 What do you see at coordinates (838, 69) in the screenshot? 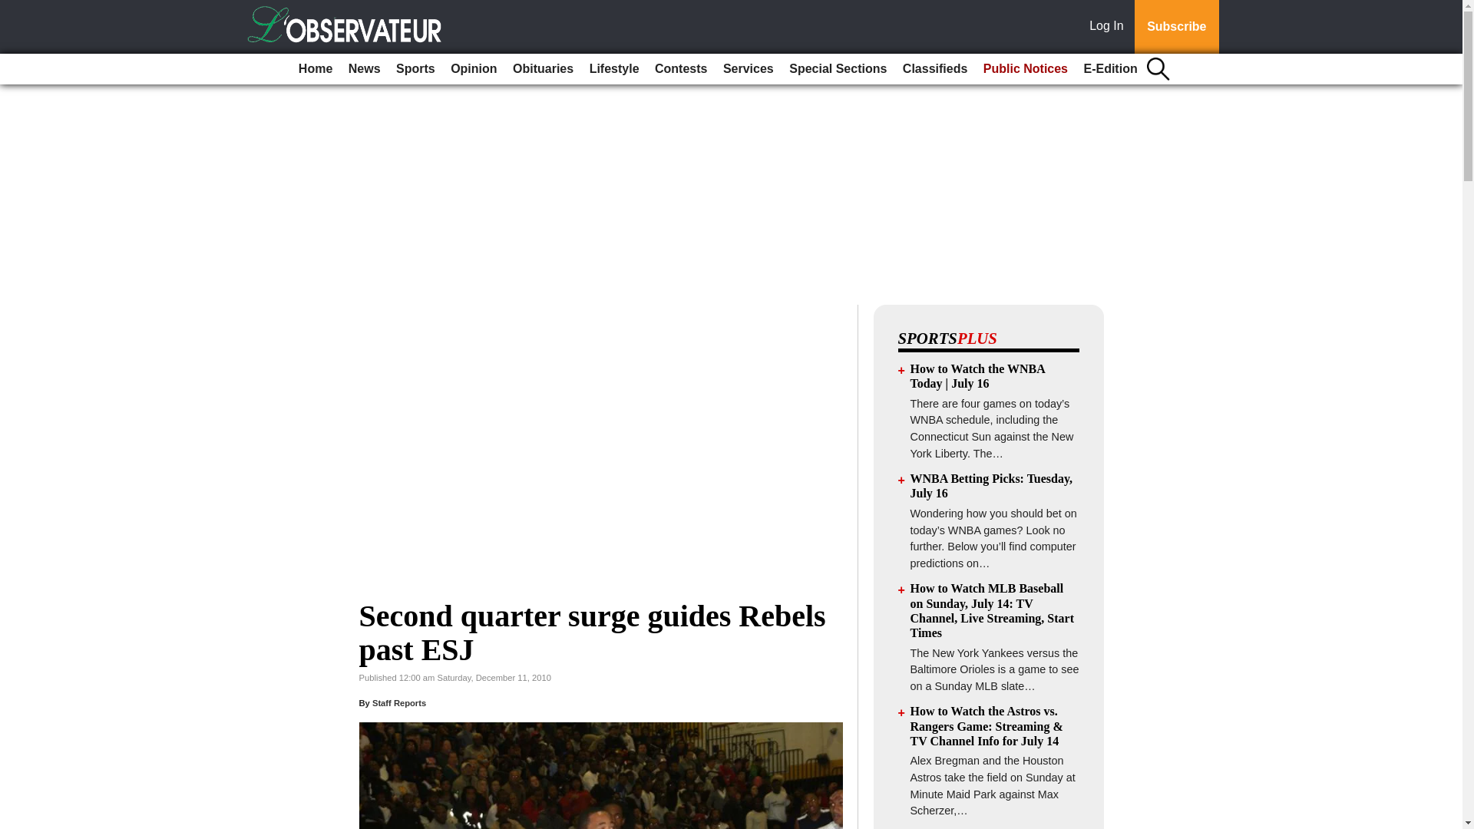
I see `Special Sections` at bounding box center [838, 69].